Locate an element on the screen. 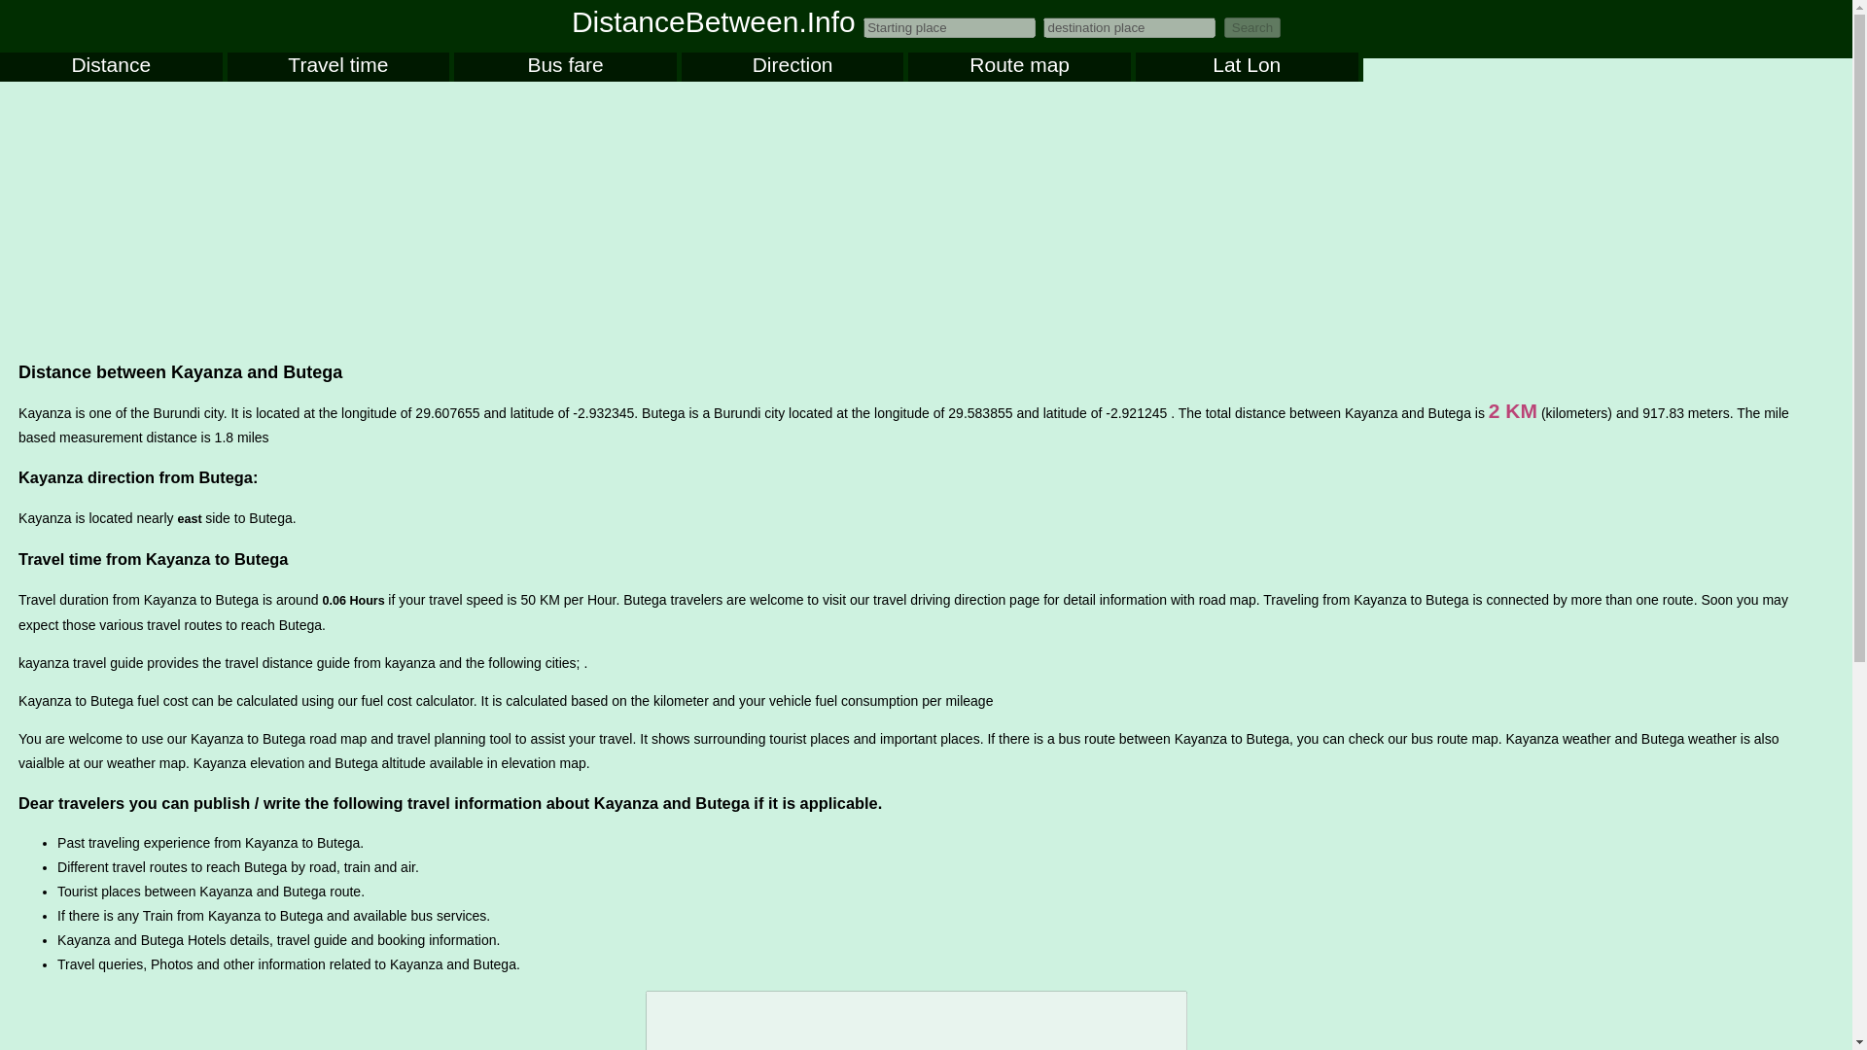 The image size is (1867, 1050). Distance is located at coordinates (111, 67).